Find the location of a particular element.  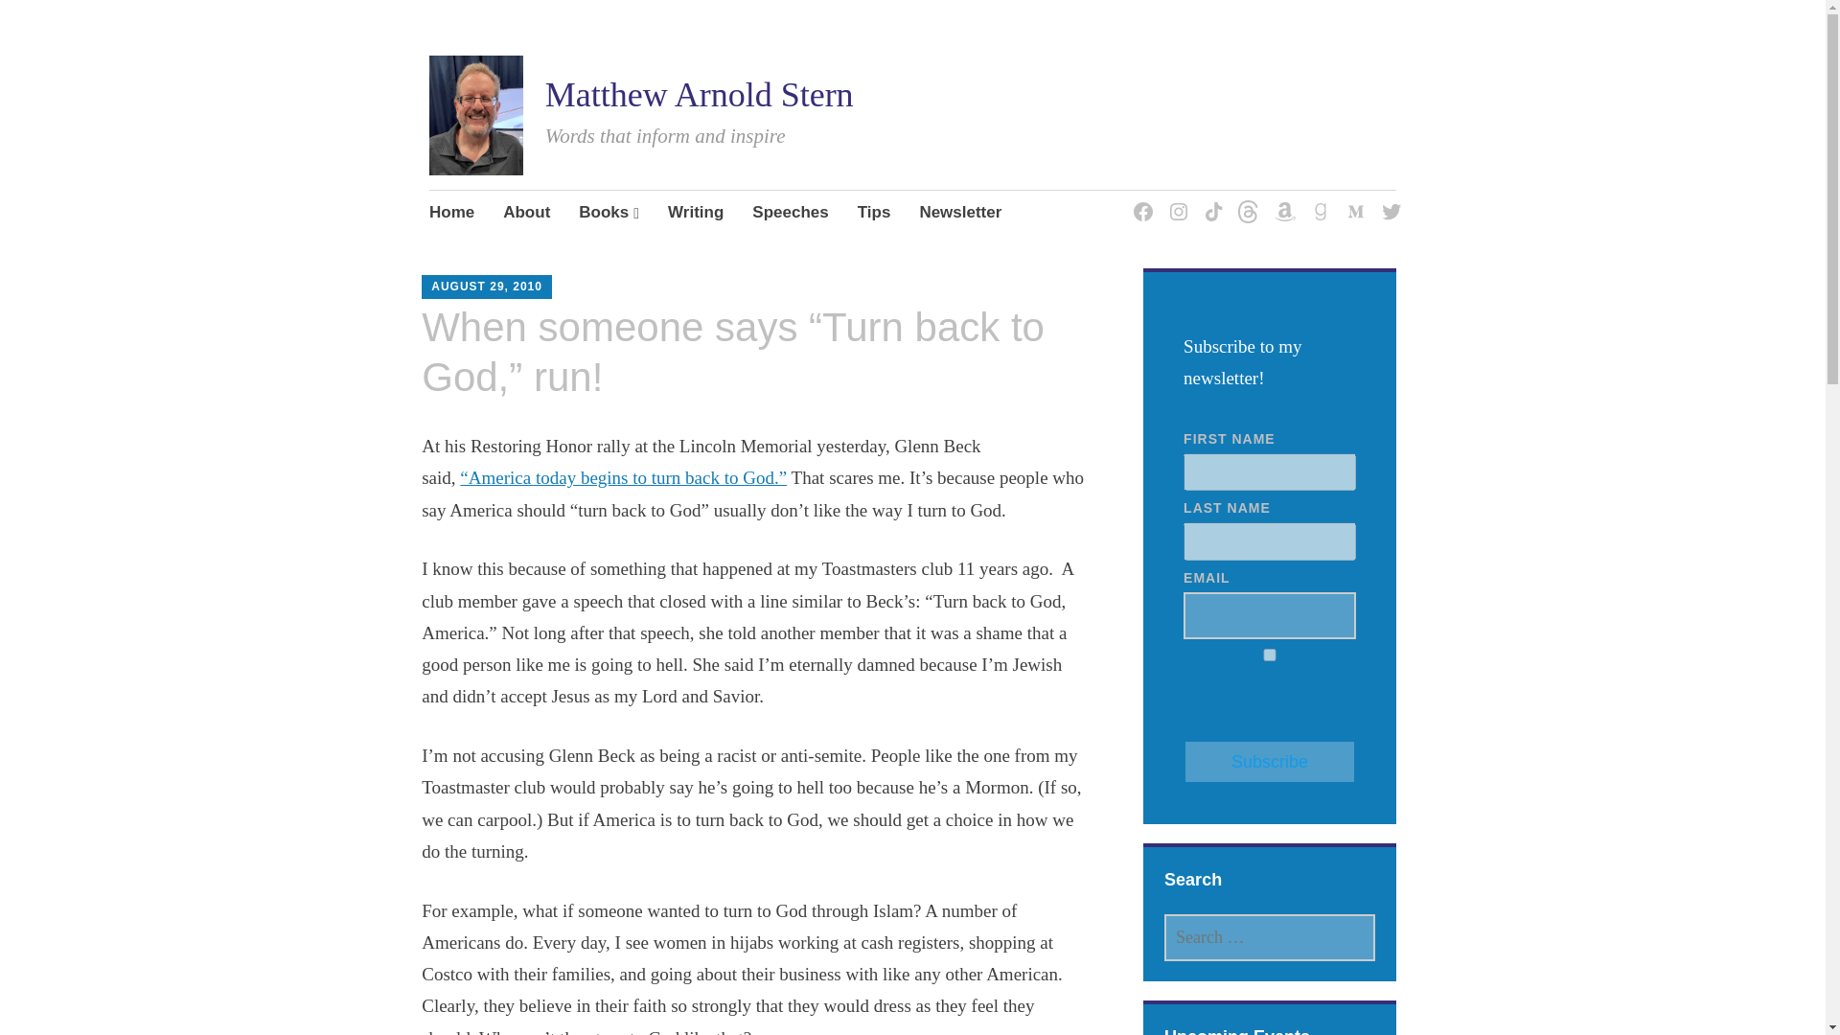

Writing is located at coordinates (695, 213).